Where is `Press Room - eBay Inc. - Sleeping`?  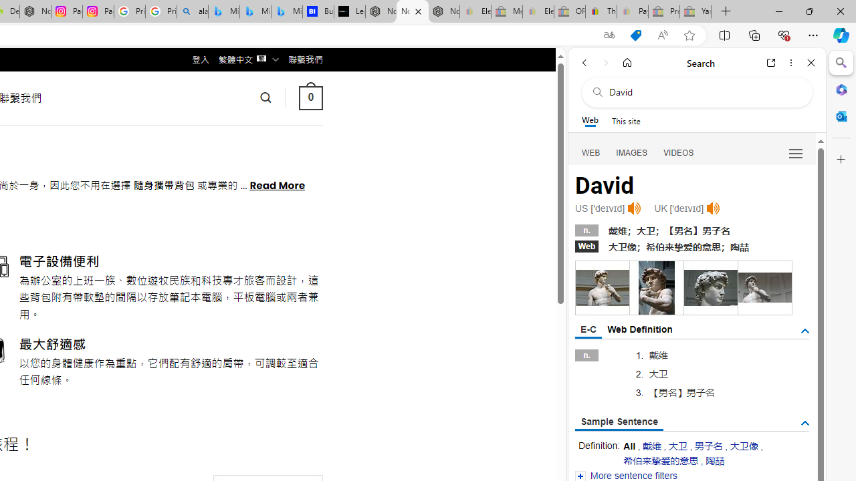
Press Room - eBay Inc. - Sleeping is located at coordinates (664, 12).